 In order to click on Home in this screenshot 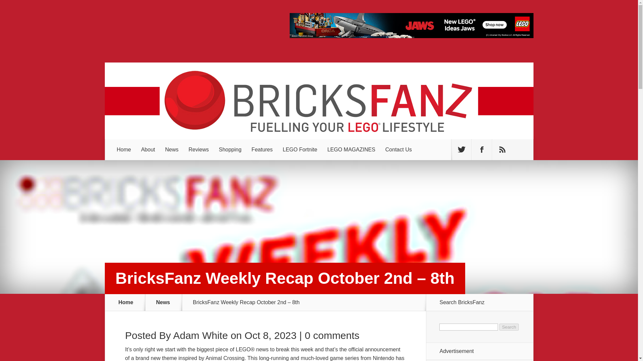, I will do `click(126, 302)`.